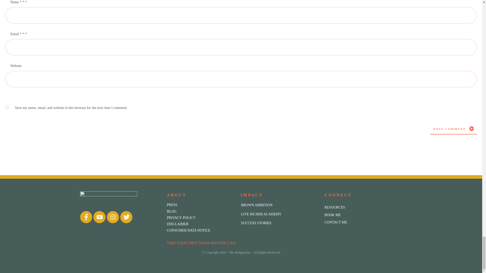  I want to click on PRESS, so click(172, 205).